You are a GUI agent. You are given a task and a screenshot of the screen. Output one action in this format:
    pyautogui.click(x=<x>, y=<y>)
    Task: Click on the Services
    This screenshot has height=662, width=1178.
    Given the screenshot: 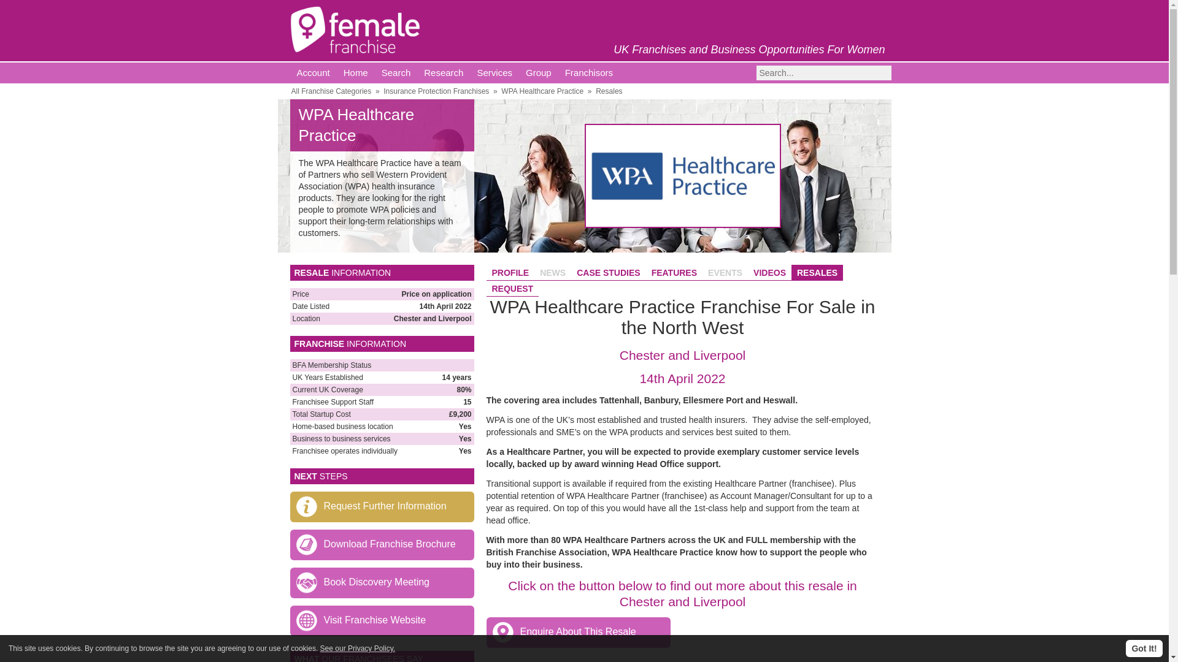 What is the action you would take?
    pyautogui.click(x=495, y=72)
    